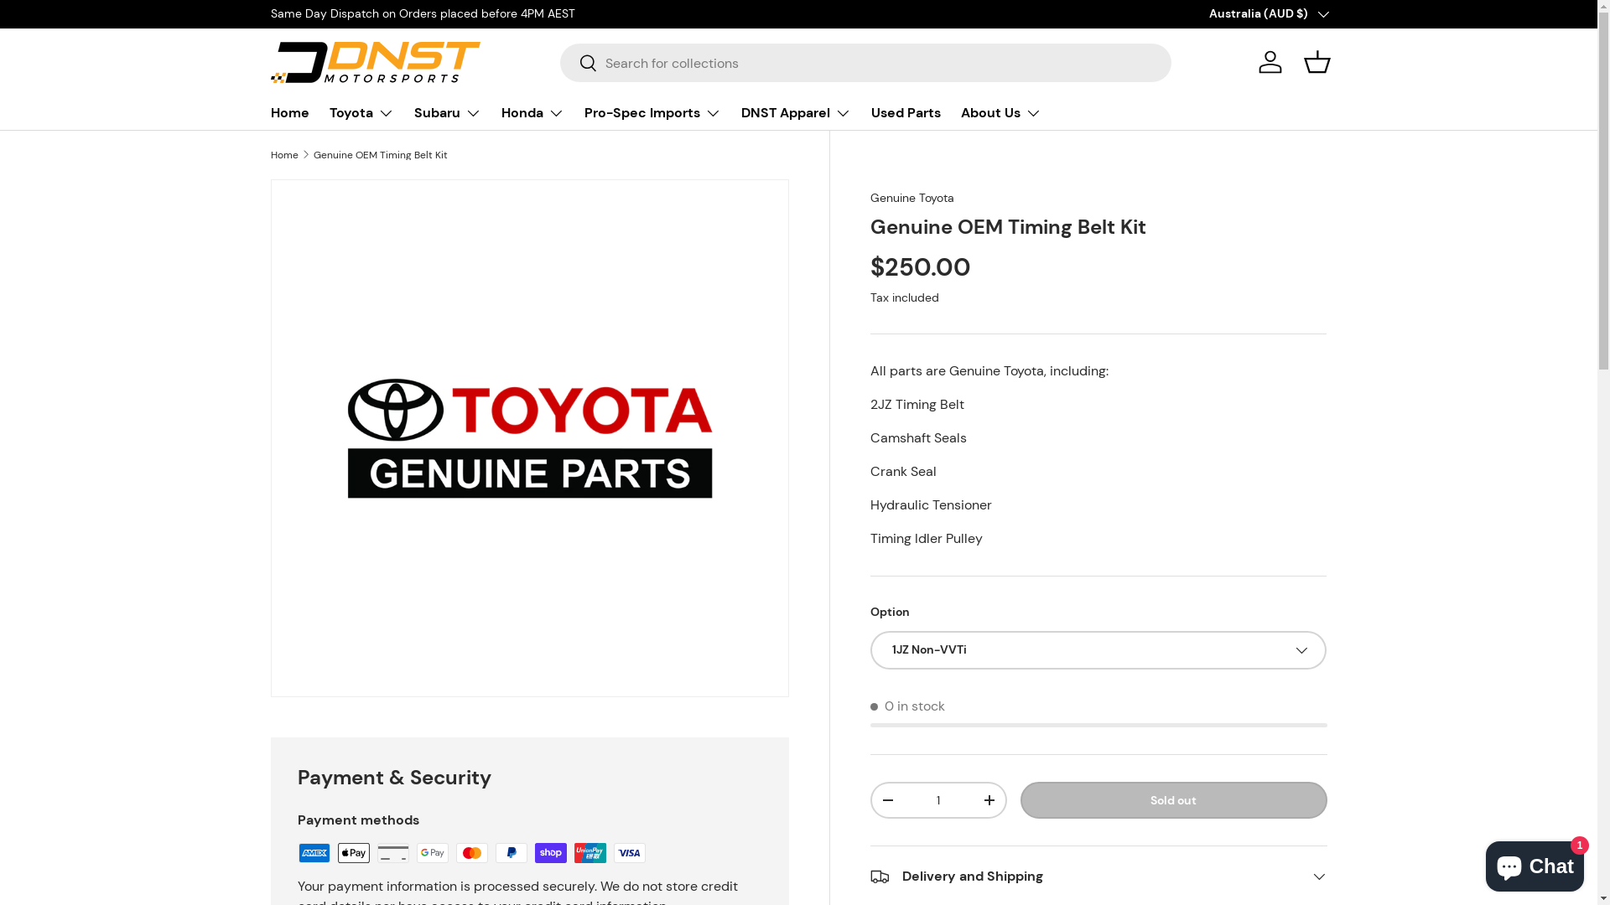  Describe the element at coordinates (888, 800) in the screenshot. I see `-` at that location.